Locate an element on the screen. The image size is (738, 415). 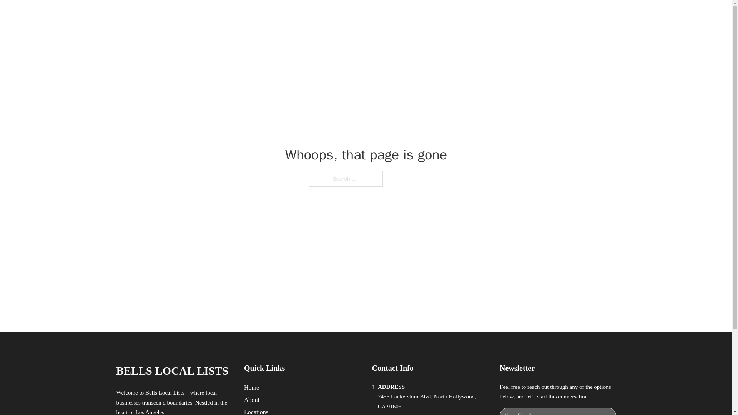
About is located at coordinates (252, 400).